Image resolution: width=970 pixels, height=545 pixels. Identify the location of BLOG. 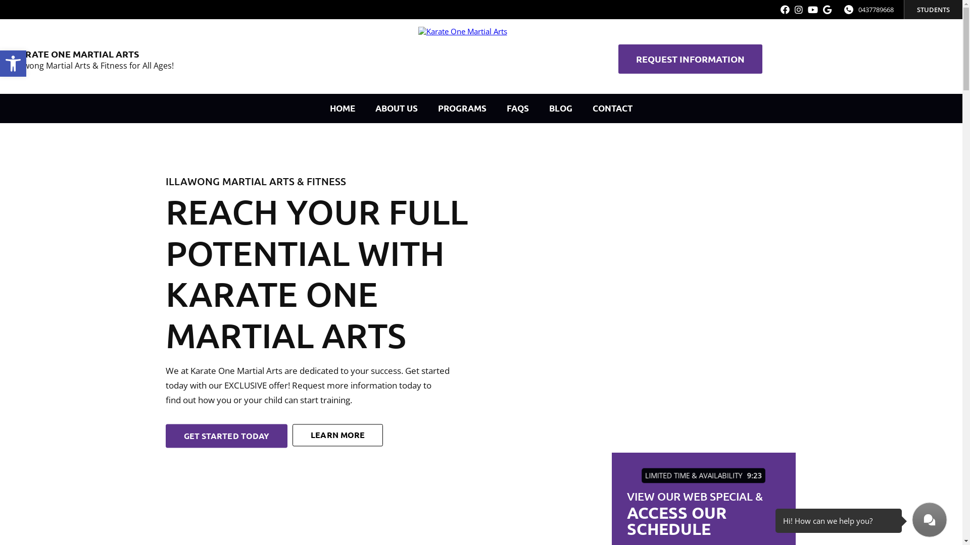
(561, 108).